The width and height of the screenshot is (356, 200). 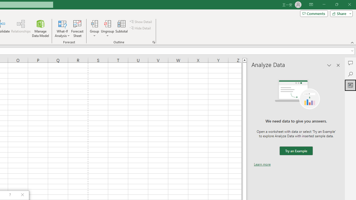 I want to click on Manage Data Model, so click(x=41, y=28).